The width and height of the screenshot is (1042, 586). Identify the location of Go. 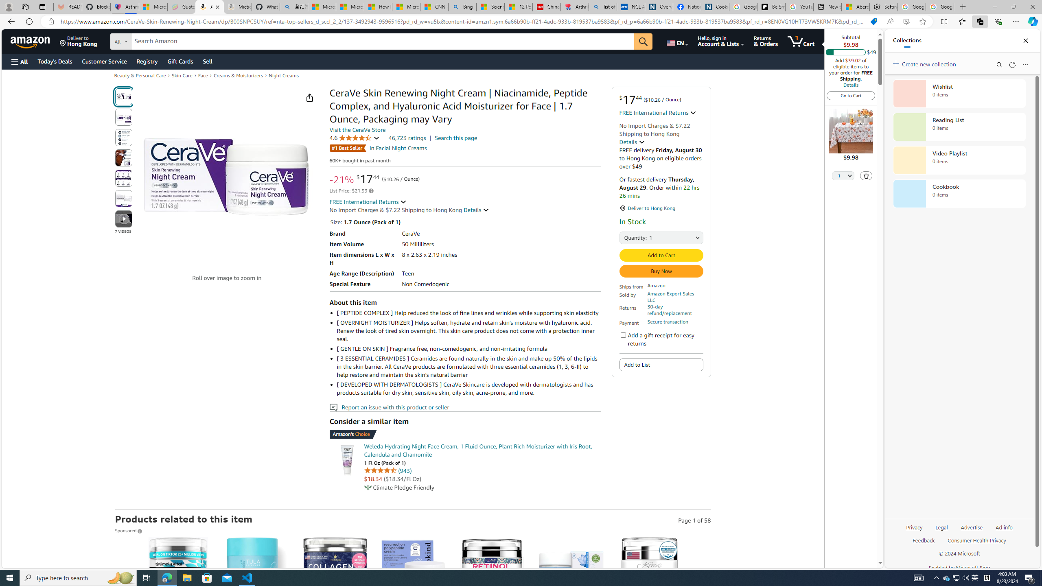
(644, 42).